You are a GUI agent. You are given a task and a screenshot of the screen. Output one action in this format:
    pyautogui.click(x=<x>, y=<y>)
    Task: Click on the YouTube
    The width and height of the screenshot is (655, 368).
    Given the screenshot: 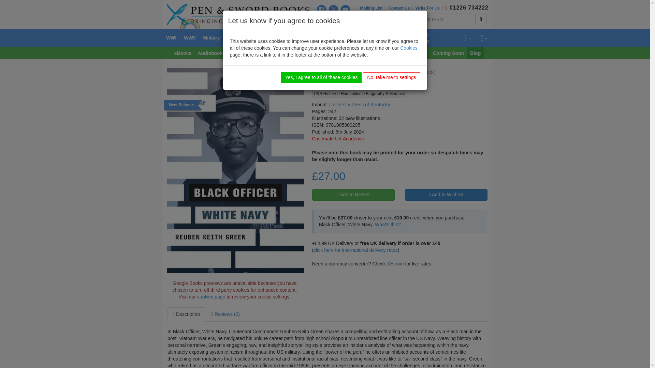 What is the action you would take?
    pyautogui.click(x=345, y=10)
    